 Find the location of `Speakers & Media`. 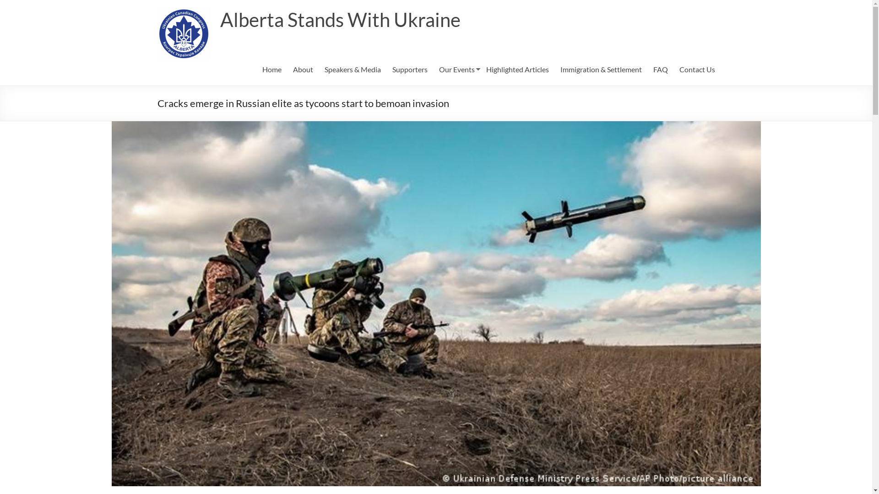

Speakers & Media is located at coordinates (353, 70).